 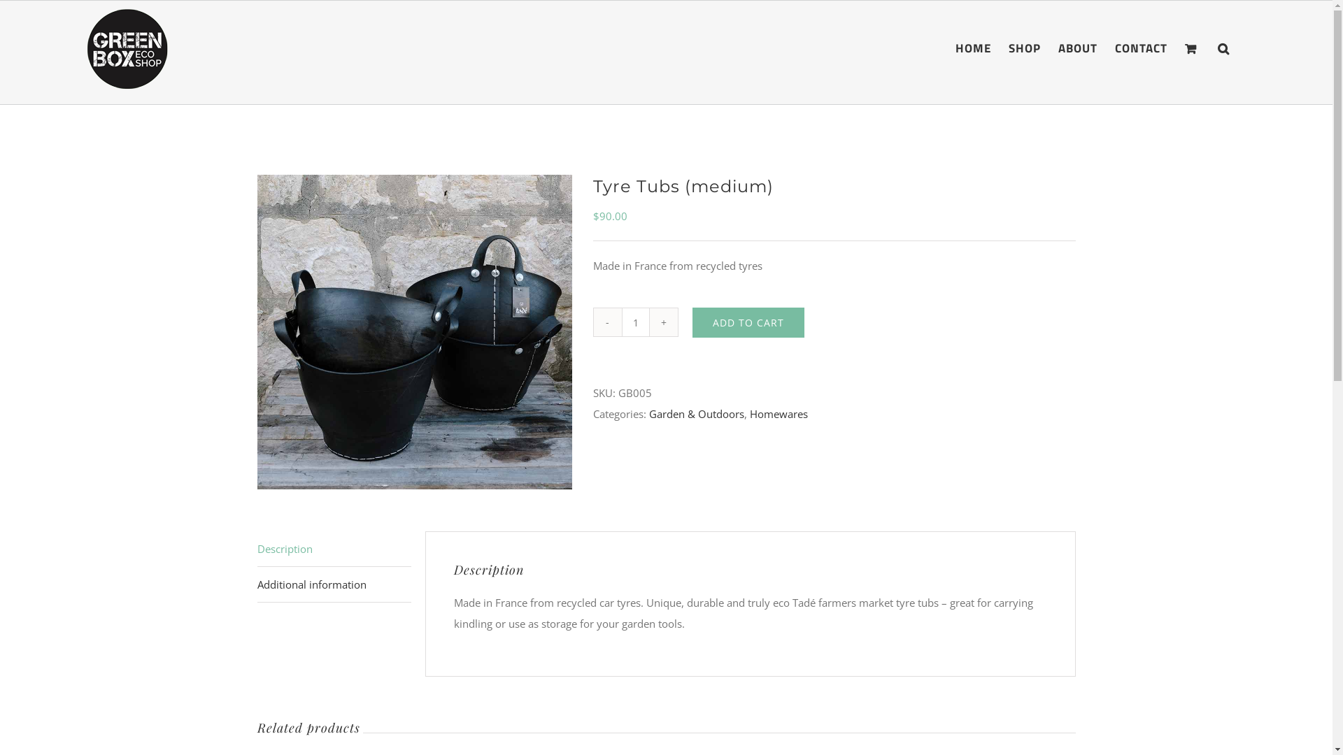 I want to click on SHOP, so click(x=1025, y=47).